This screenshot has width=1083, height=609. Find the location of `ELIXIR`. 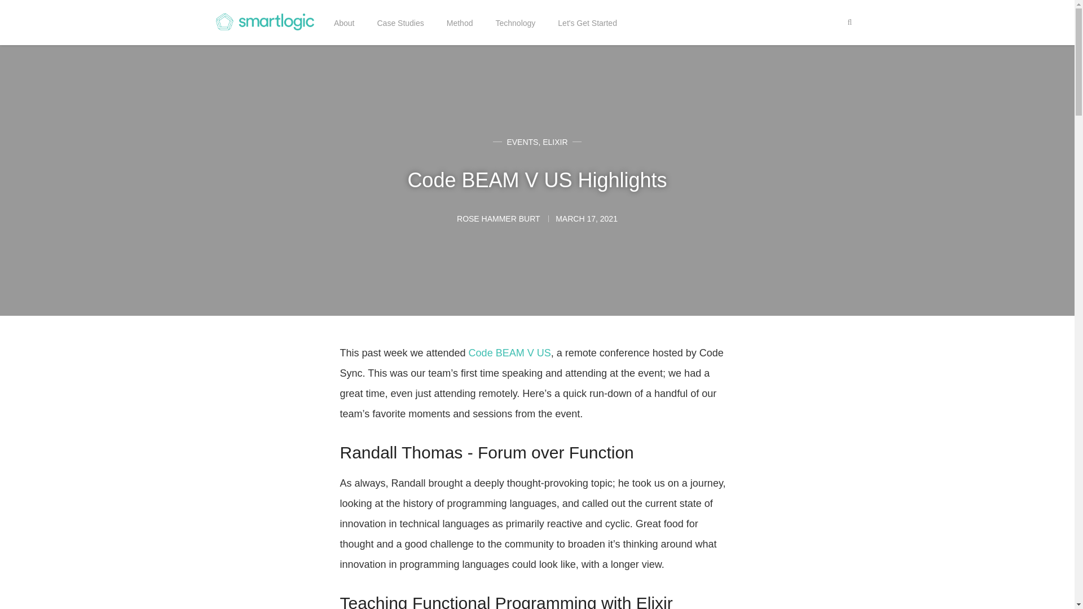

ELIXIR is located at coordinates (555, 142).